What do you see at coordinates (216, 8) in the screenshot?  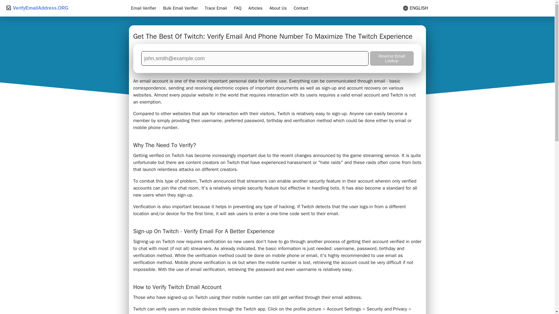 I see `Trace Email` at bounding box center [216, 8].